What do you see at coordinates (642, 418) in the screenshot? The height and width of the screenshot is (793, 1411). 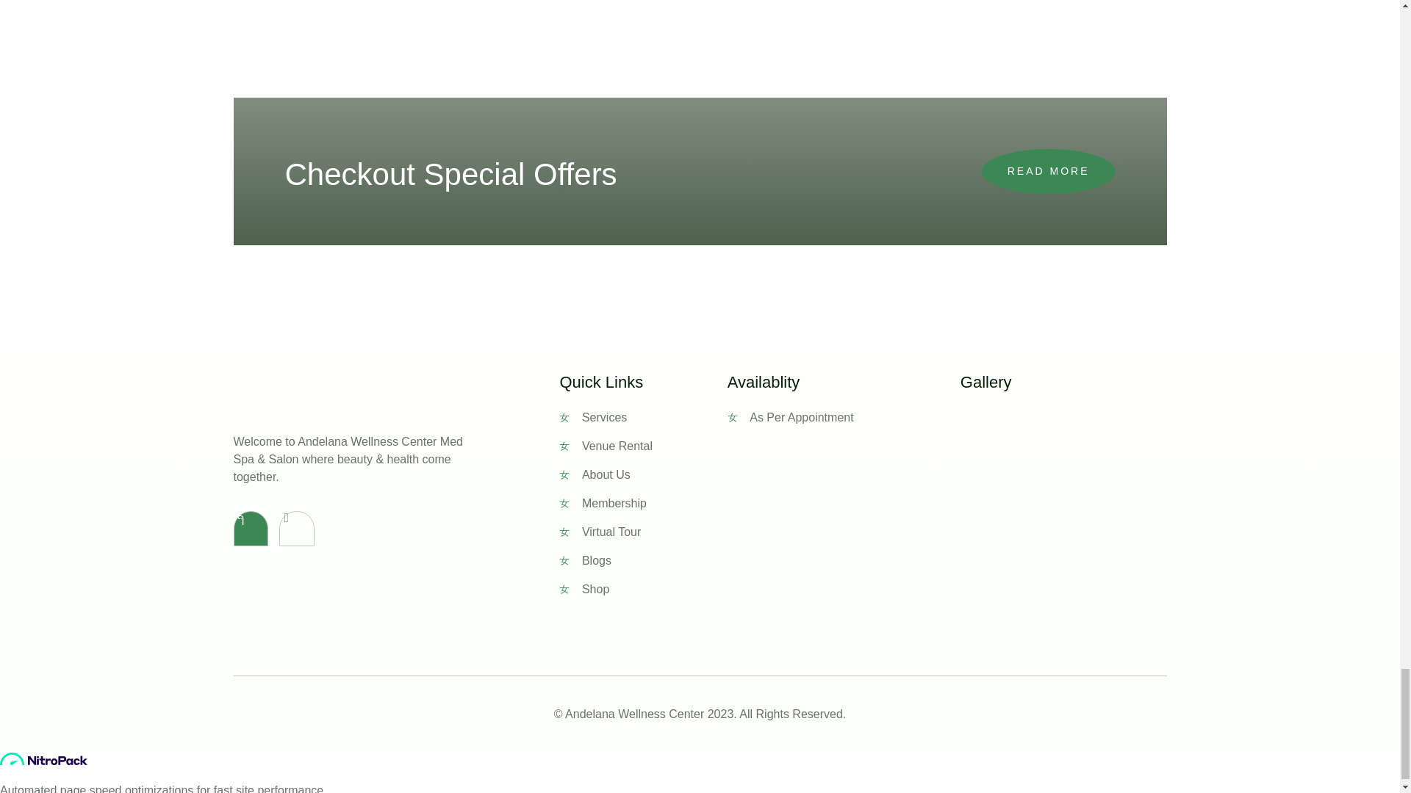 I see `Services` at bounding box center [642, 418].